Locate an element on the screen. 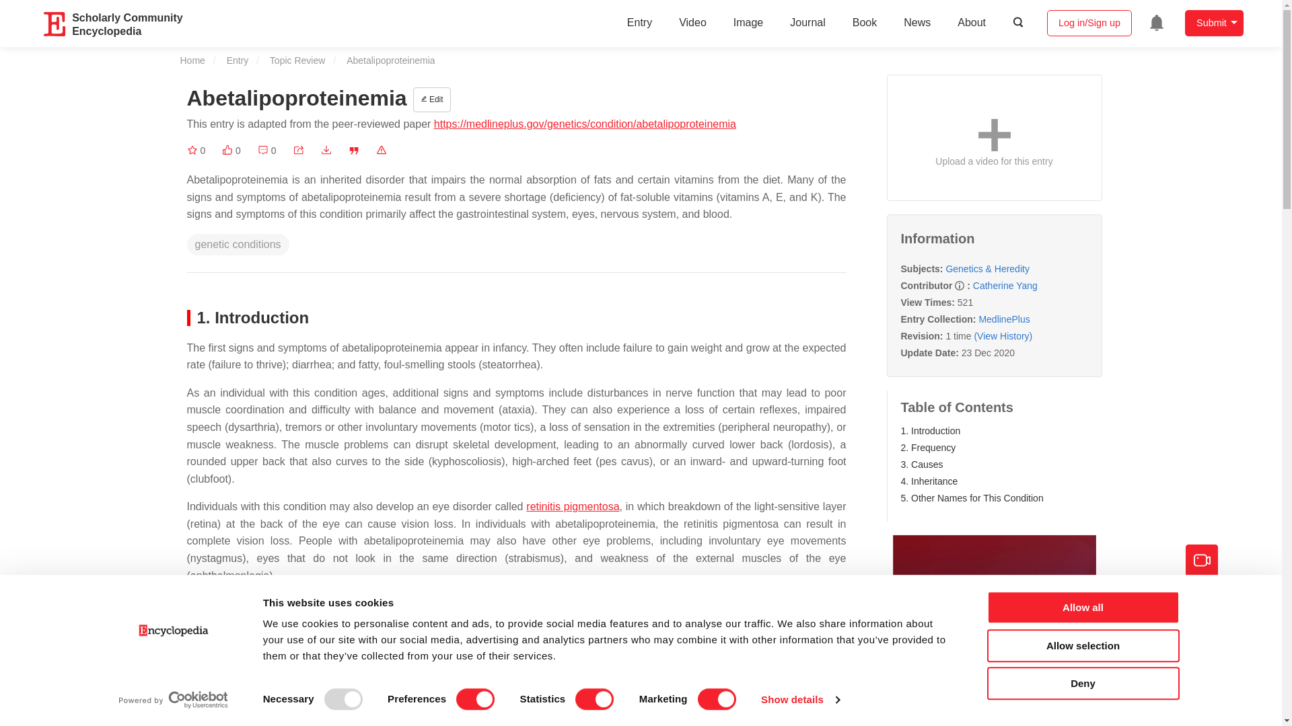 This screenshot has height=726, width=1292. Like is located at coordinates (231, 151).